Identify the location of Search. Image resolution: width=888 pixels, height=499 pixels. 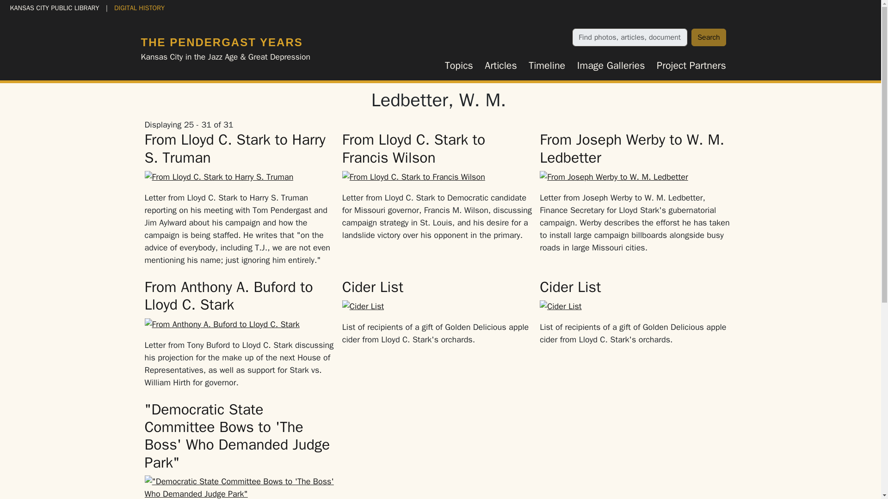
(709, 37).